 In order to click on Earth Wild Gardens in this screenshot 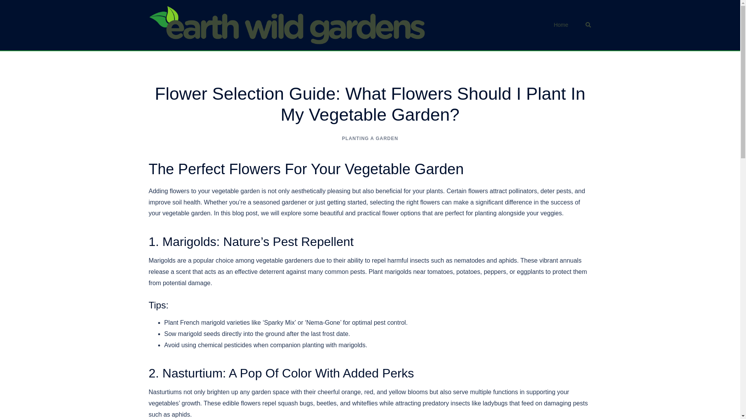, I will do `click(287, 25)`.